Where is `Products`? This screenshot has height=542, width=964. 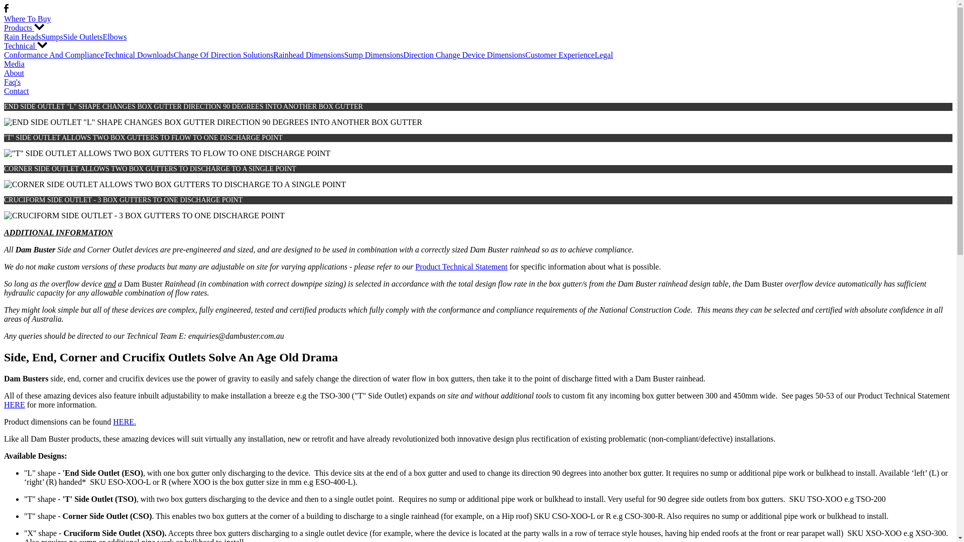
Products is located at coordinates (478, 28).